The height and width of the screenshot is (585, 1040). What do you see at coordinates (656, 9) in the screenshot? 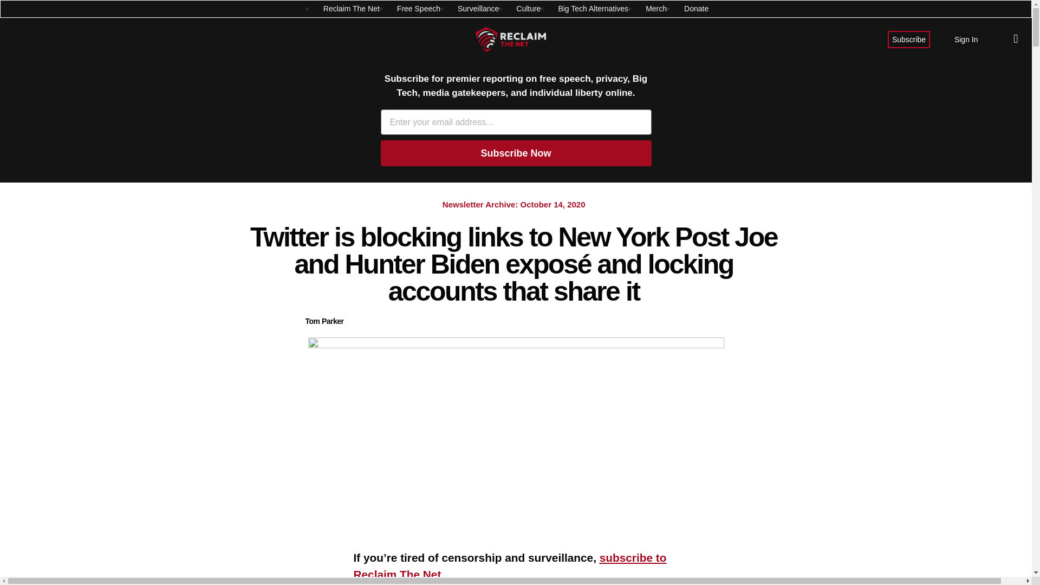
I see `Merch` at bounding box center [656, 9].